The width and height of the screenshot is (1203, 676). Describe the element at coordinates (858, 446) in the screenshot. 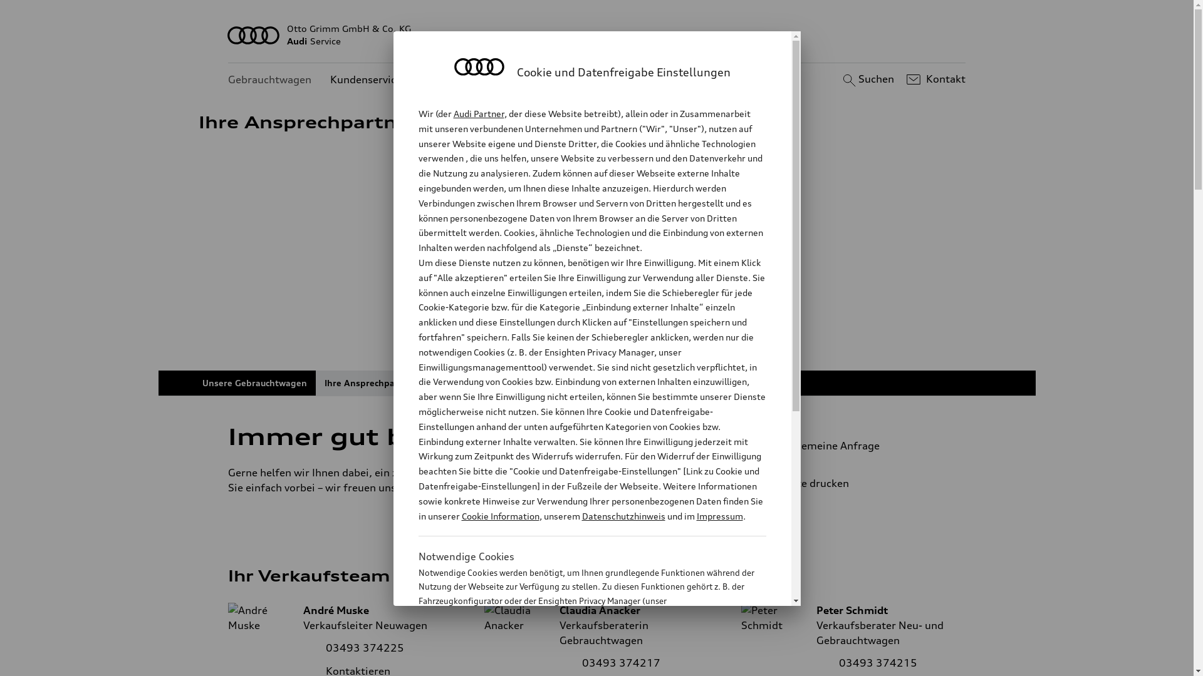

I see `Allgemeine Anfrage` at that location.